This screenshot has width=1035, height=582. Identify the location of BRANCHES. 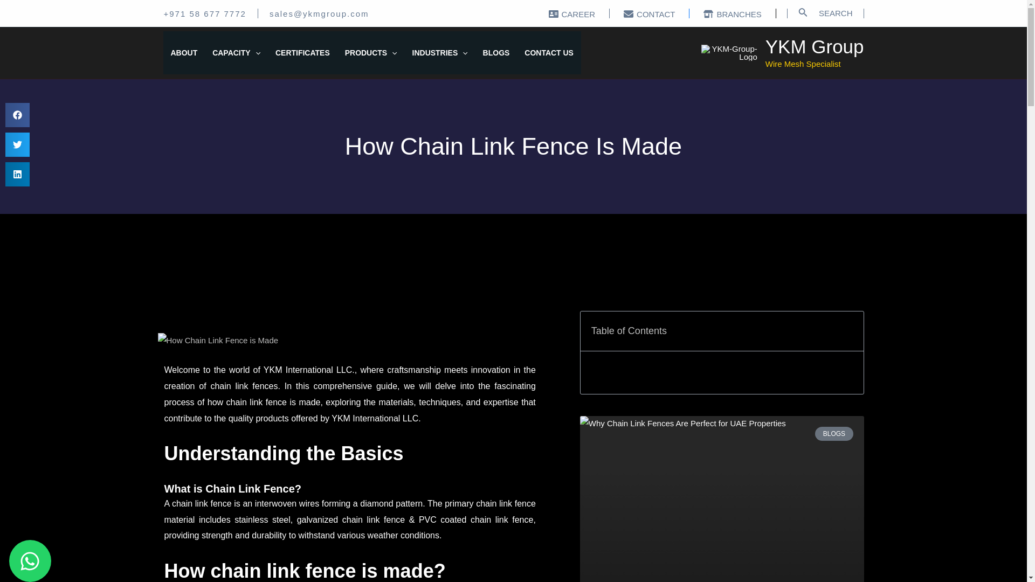
(732, 14).